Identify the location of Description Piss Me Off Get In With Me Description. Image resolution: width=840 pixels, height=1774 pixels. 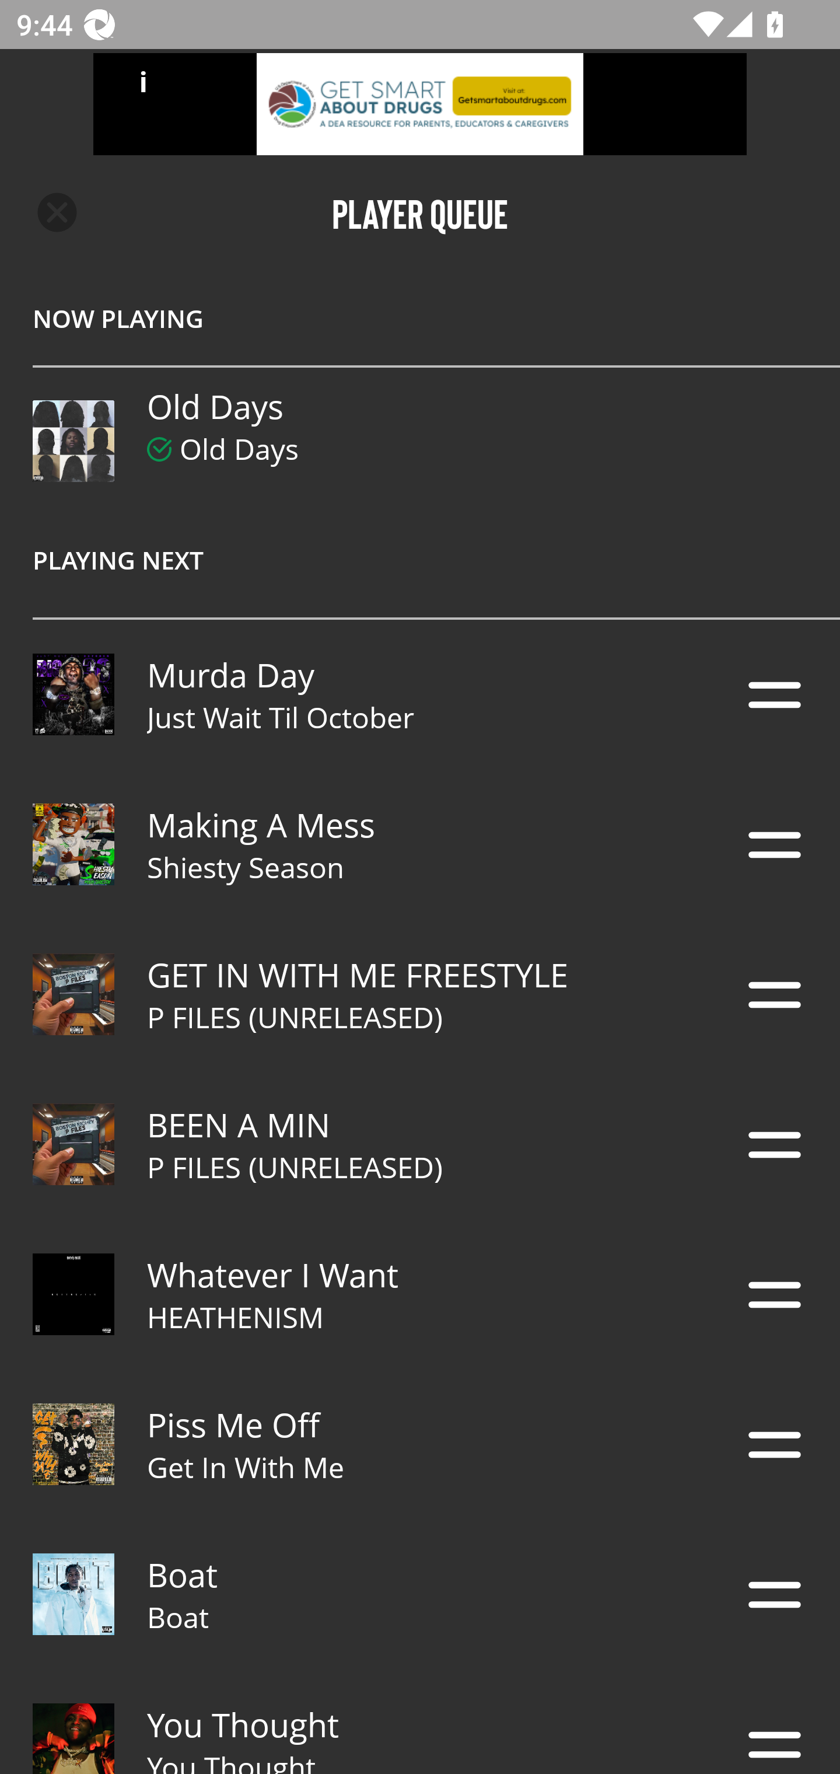
(420, 1445).